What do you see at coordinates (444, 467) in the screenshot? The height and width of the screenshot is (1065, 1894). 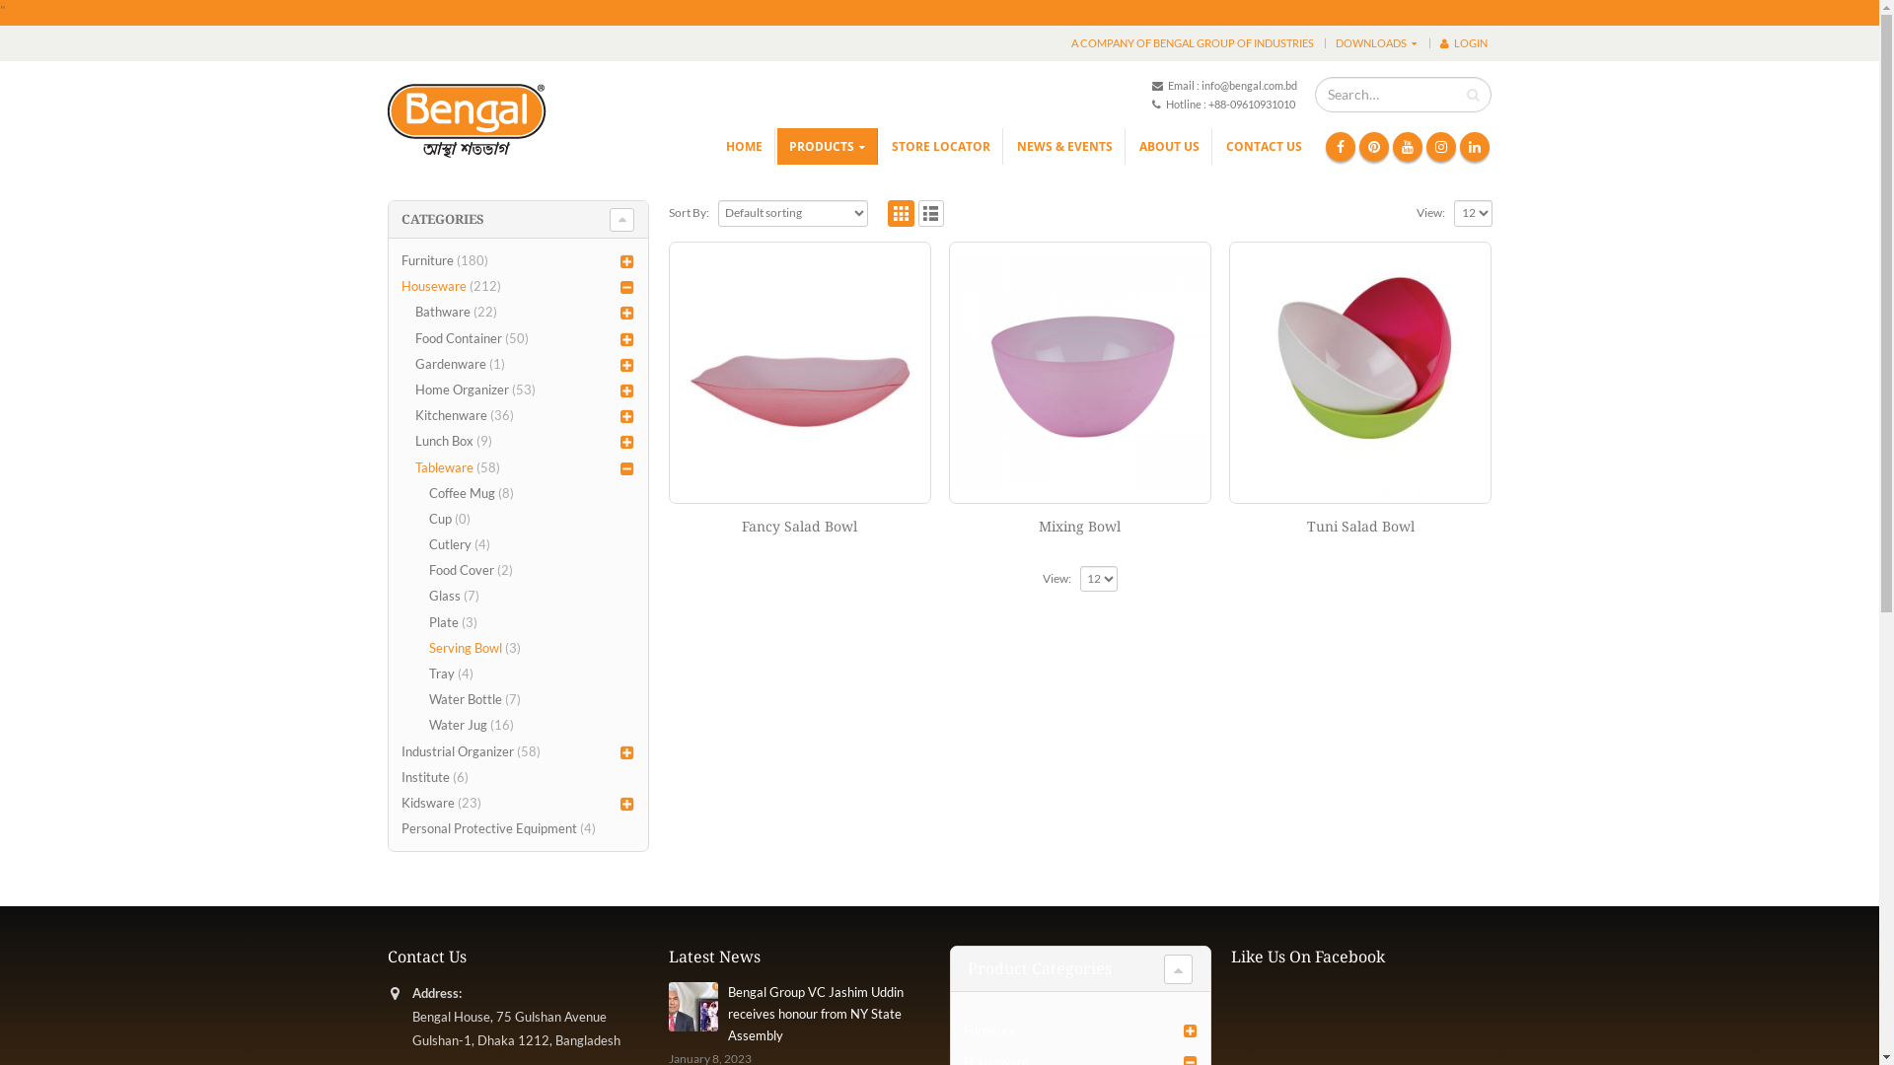 I see `Tableware` at bounding box center [444, 467].